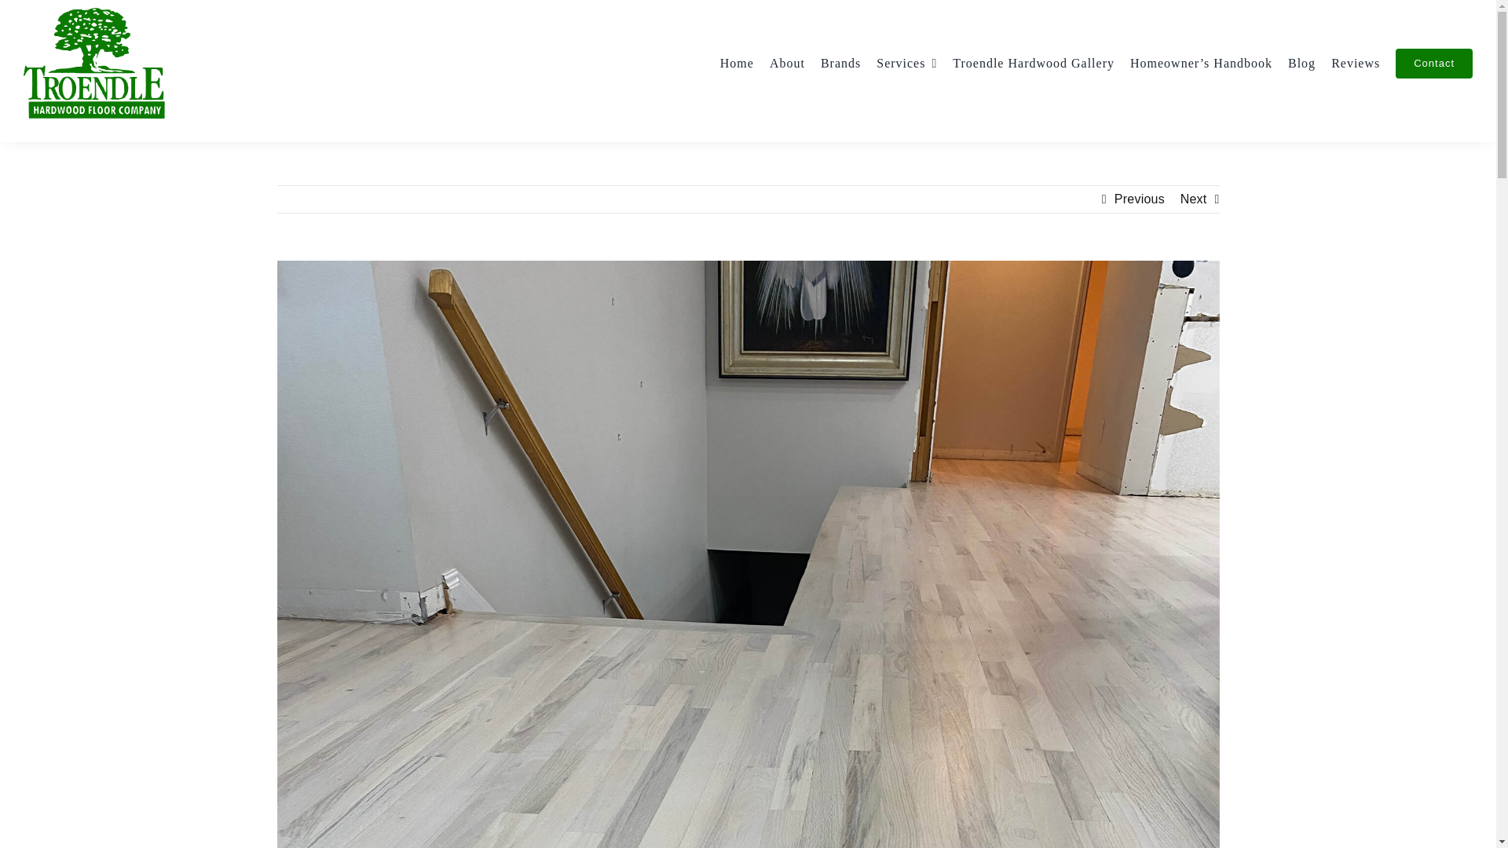 The height and width of the screenshot is (848, 1508). Describe the element at coordinates (1434, 63) in the screenshot. I see `Contact` at that location.